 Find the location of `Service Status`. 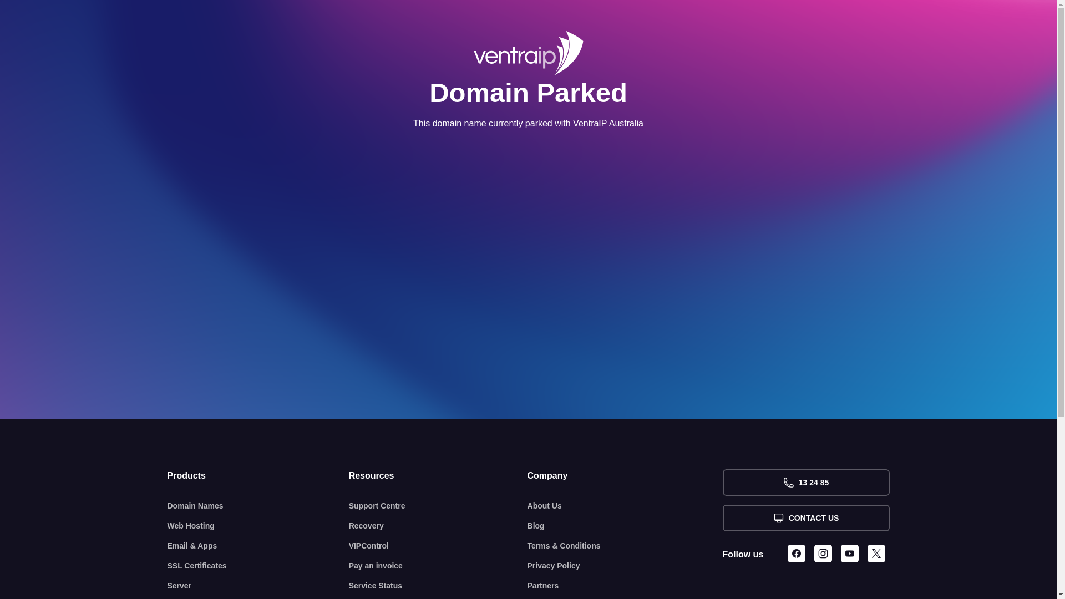

Service Status is located at coordinates (438, 586).